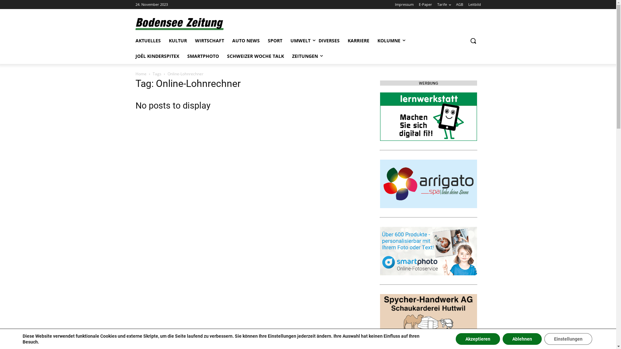 Image resolution: width=621 pixels, height=349 pixels. I want to click on UMWELT, so click(300, 41).